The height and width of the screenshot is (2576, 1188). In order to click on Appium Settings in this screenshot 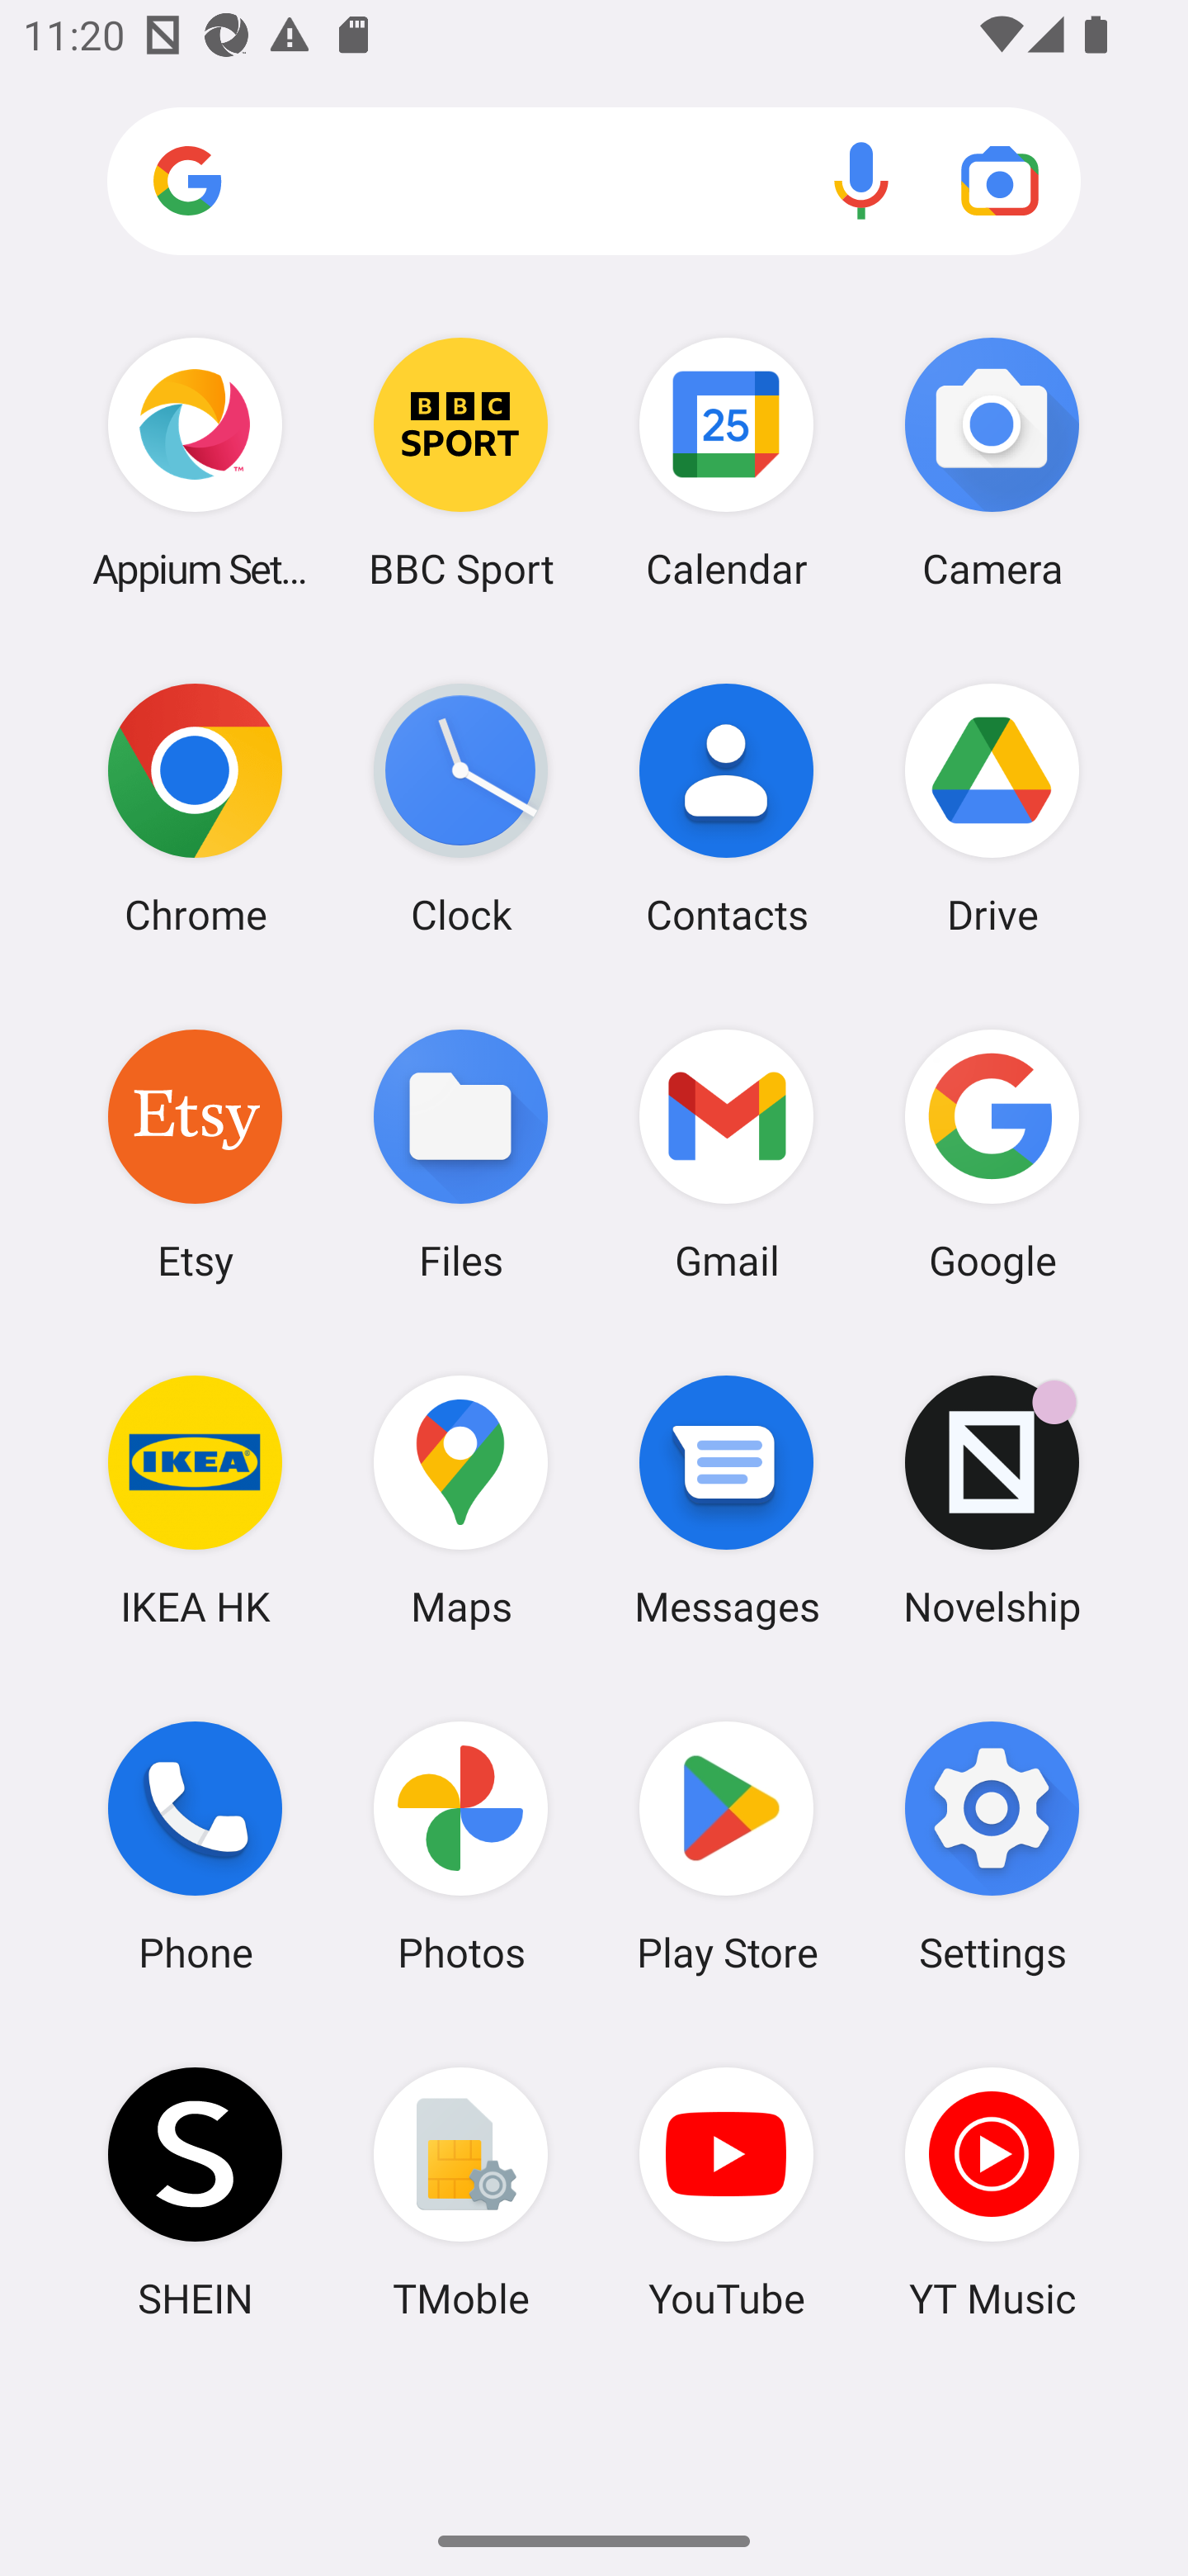, I will do `click(195, 462)`.